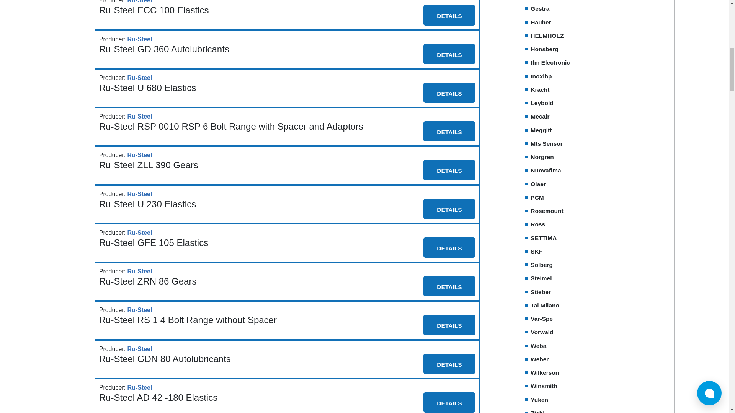 Image resolution: width=735 pixels, height=413 pixels. Describe the element at coordinates (139, 2) in the screenshot. I see `Ru-Steel` at that location.